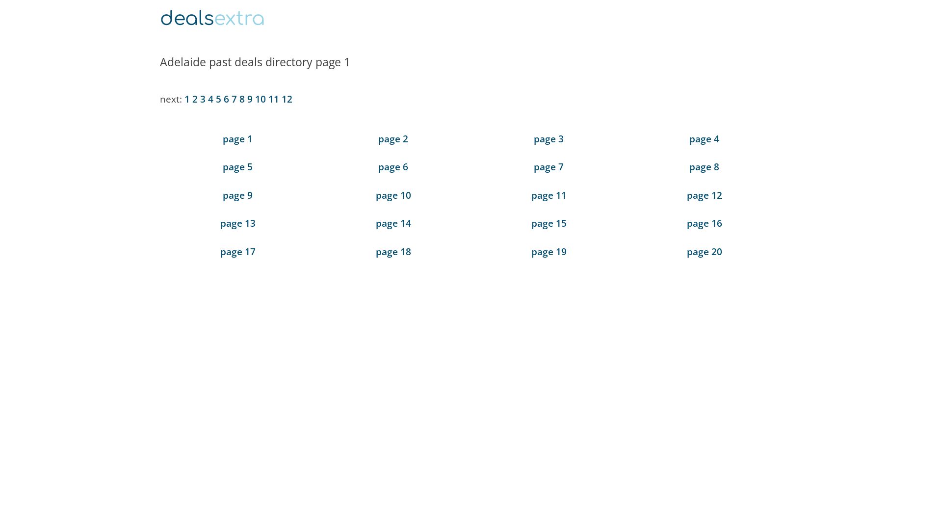 Image resolution: width=942 pixels, height=530 pixels. I want to click on page 6, so click(393, 167).